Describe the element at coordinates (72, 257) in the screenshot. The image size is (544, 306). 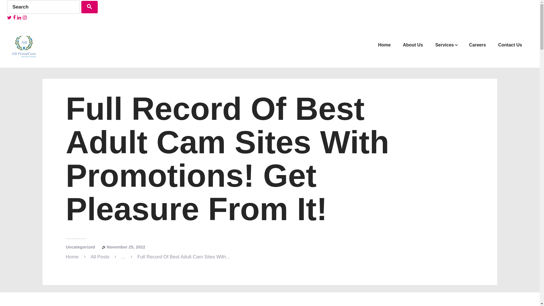
I see `Home` at that location.